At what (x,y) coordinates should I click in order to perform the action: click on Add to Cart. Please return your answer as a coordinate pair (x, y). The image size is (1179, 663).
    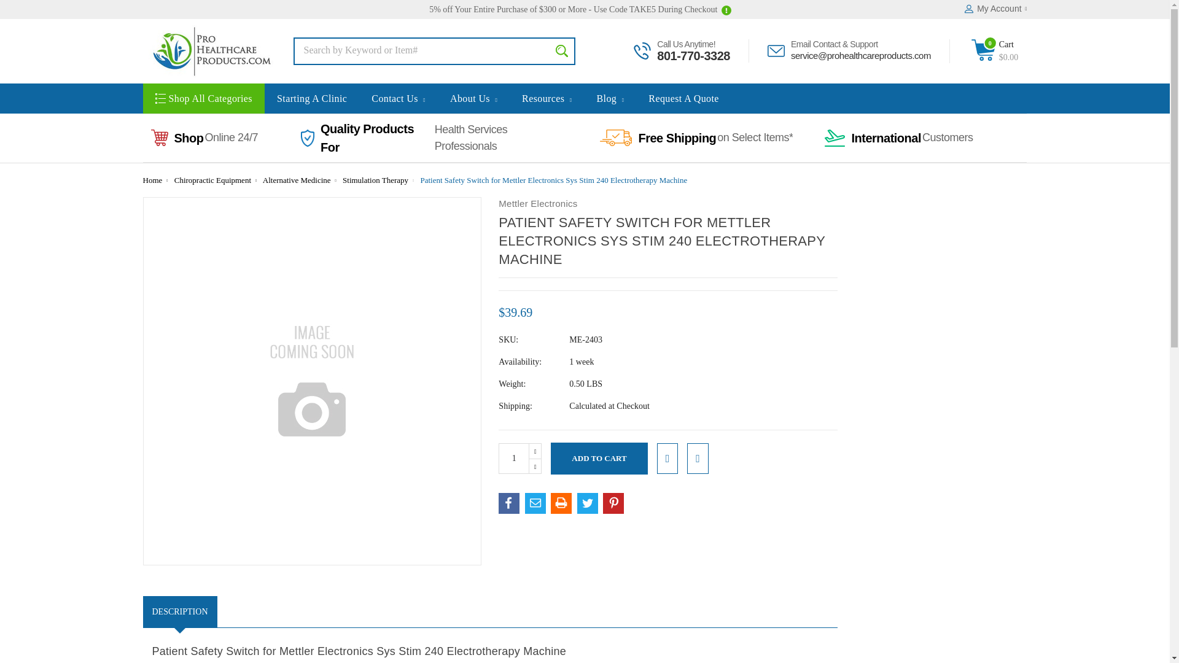
    Looking at the image, I should click on (599, 459).